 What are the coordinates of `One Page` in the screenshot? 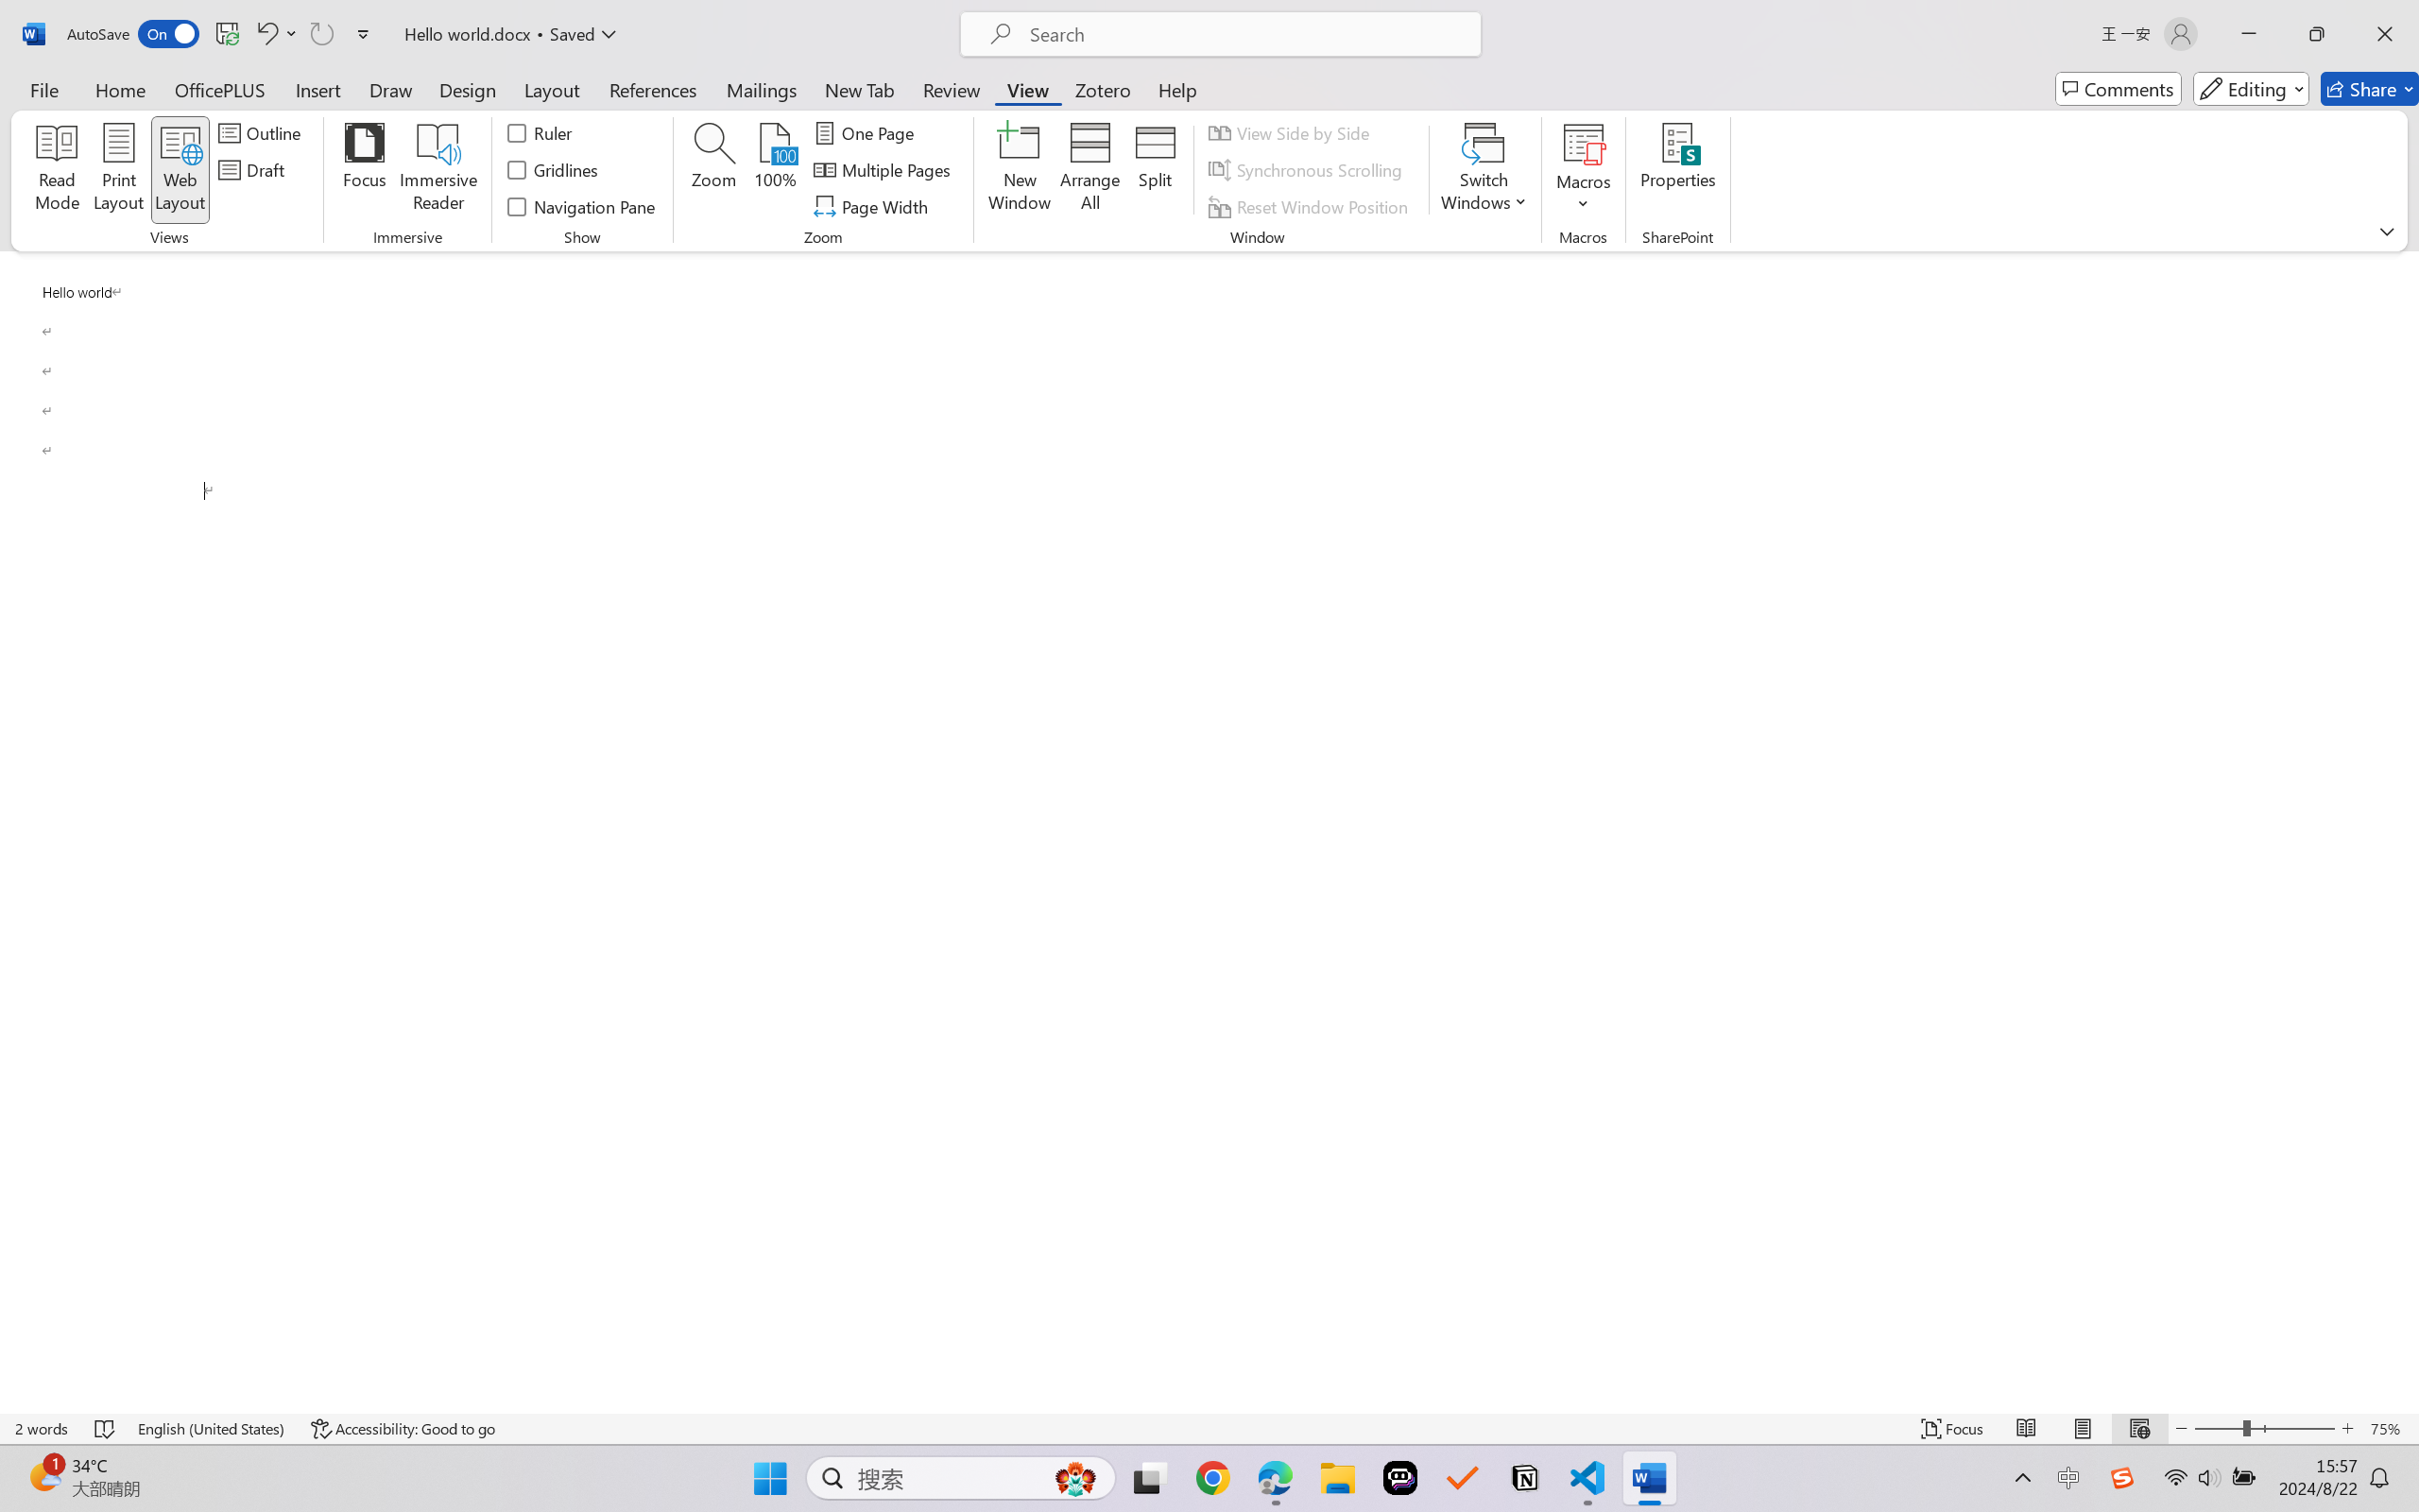 It's located at (867, 132).